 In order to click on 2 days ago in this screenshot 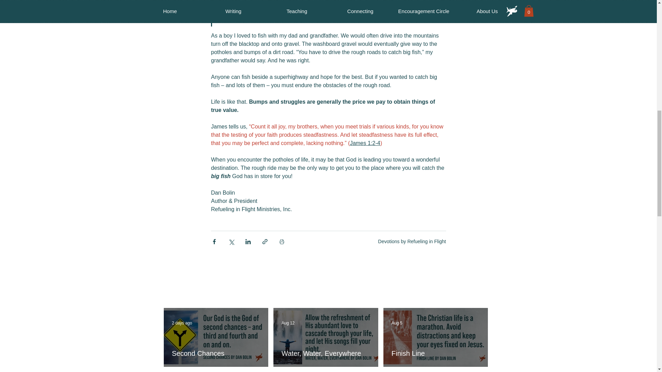, I will do `click(181, 323)`.